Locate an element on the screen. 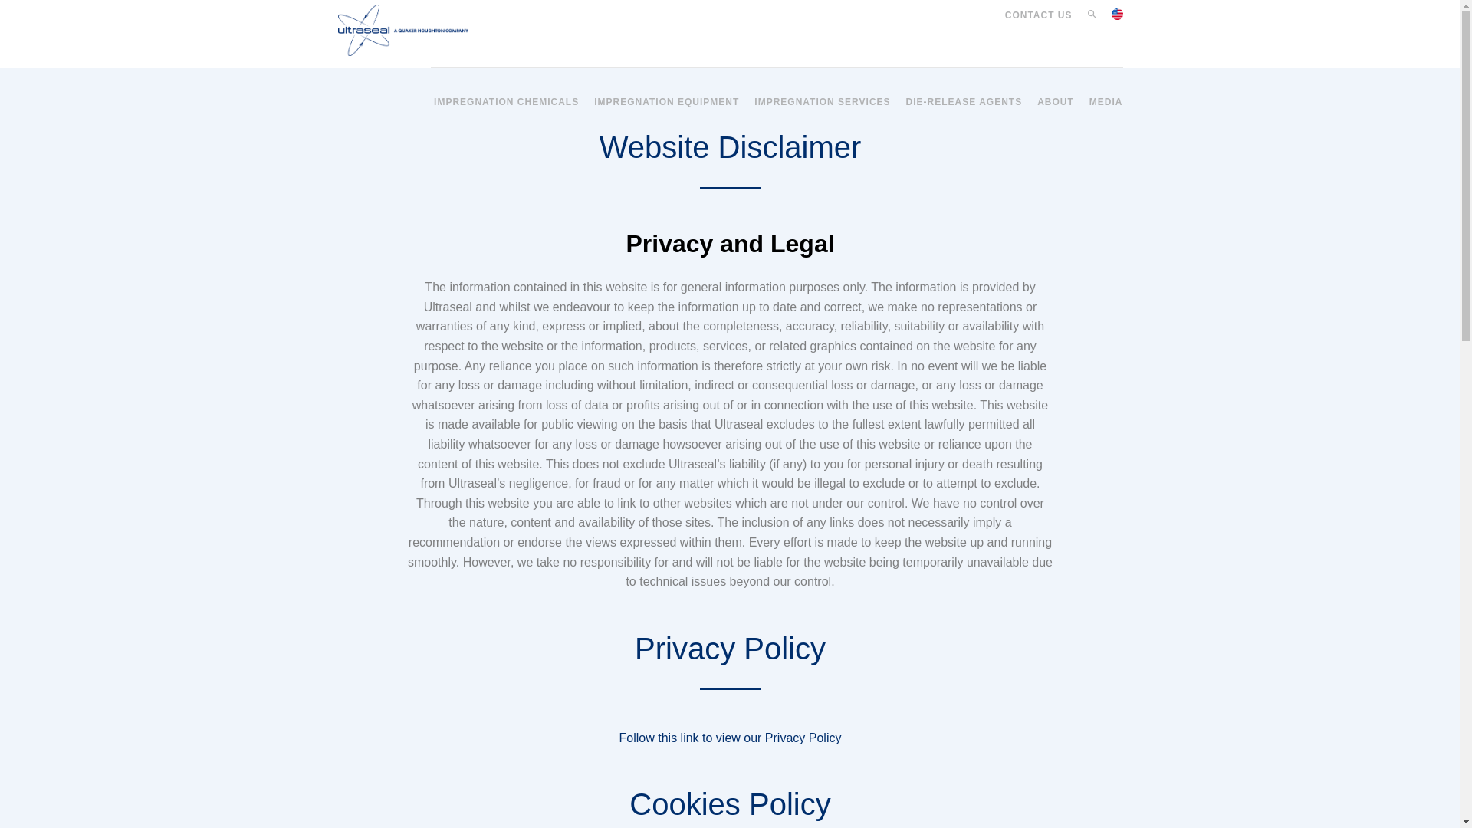 This screenshot has width=1472, height=828. MEDIA is located at coordinates (1106, 94).